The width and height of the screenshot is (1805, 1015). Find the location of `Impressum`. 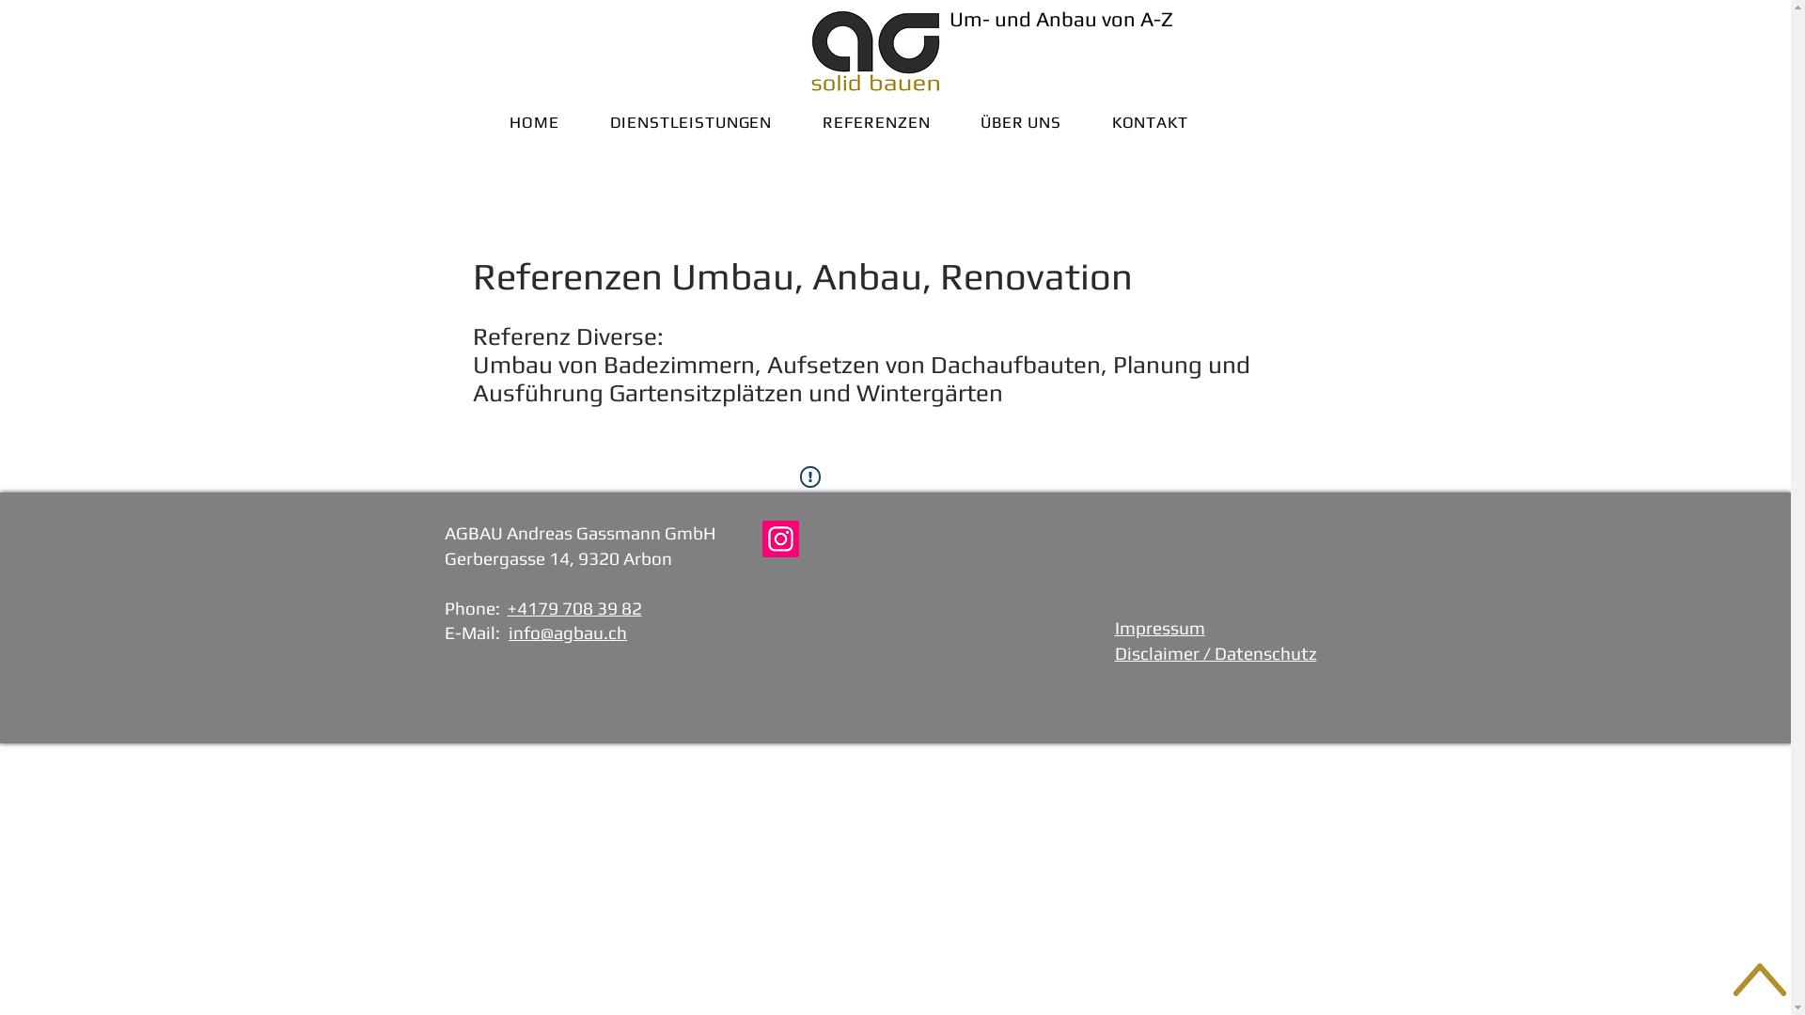

Impressum is located at coordinates (1160, 628).